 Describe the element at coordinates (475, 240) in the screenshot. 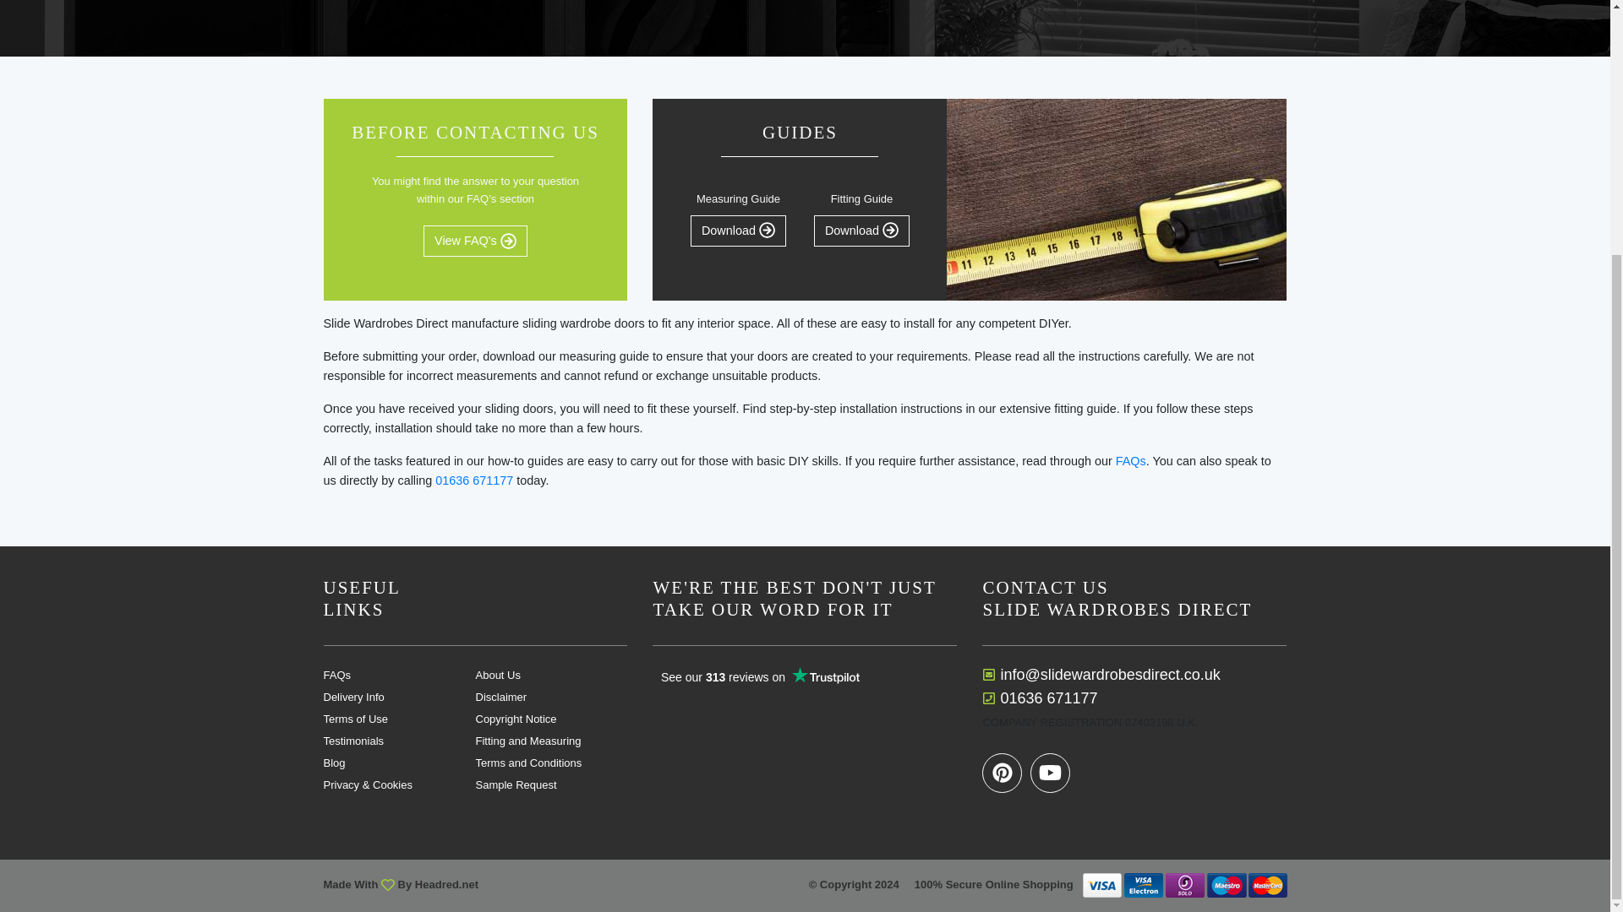

I see `View FAQ's` at that location.